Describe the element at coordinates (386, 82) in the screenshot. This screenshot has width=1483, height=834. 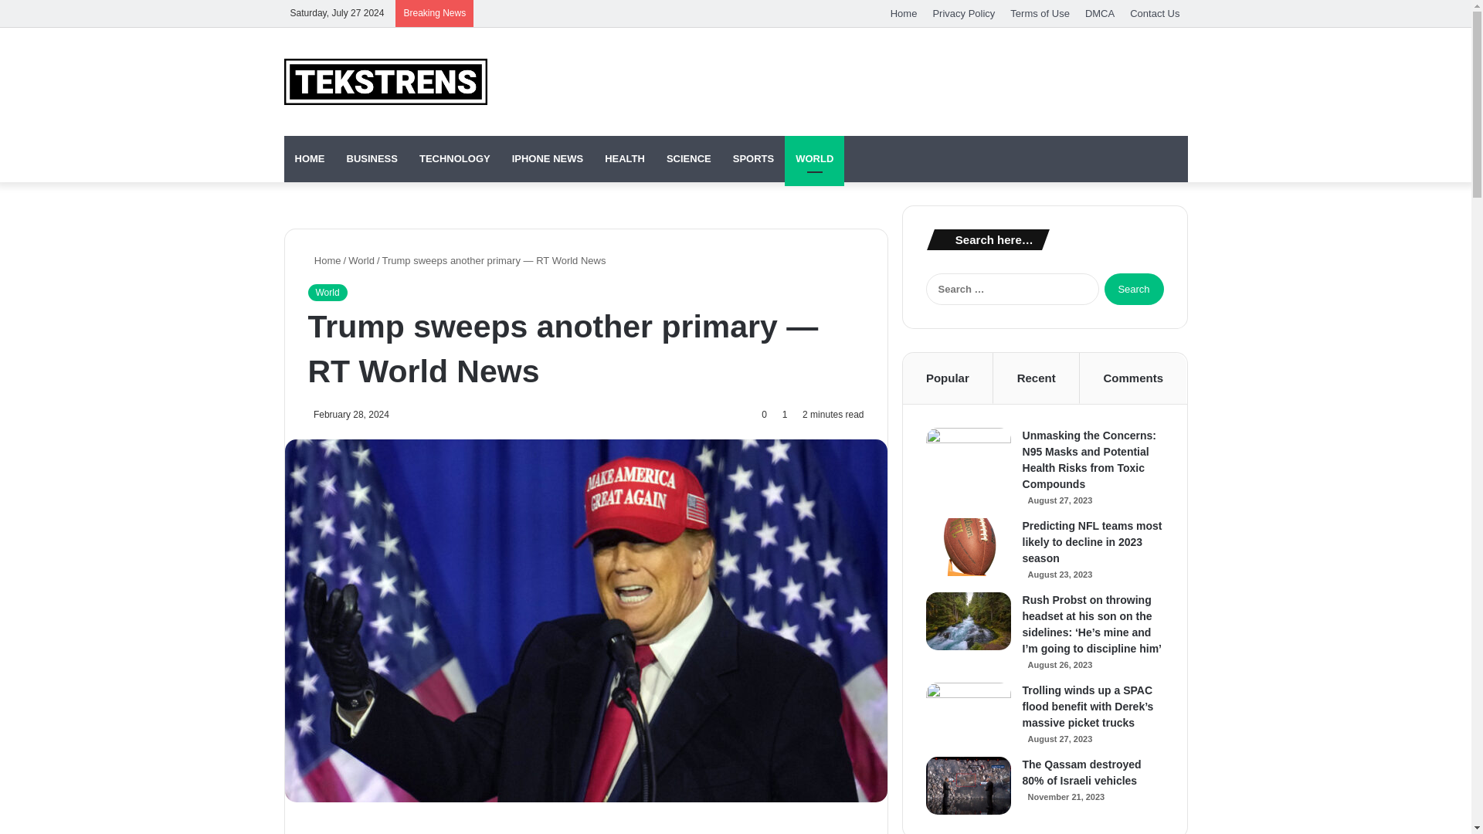
I see `Tekstrens` at that location.